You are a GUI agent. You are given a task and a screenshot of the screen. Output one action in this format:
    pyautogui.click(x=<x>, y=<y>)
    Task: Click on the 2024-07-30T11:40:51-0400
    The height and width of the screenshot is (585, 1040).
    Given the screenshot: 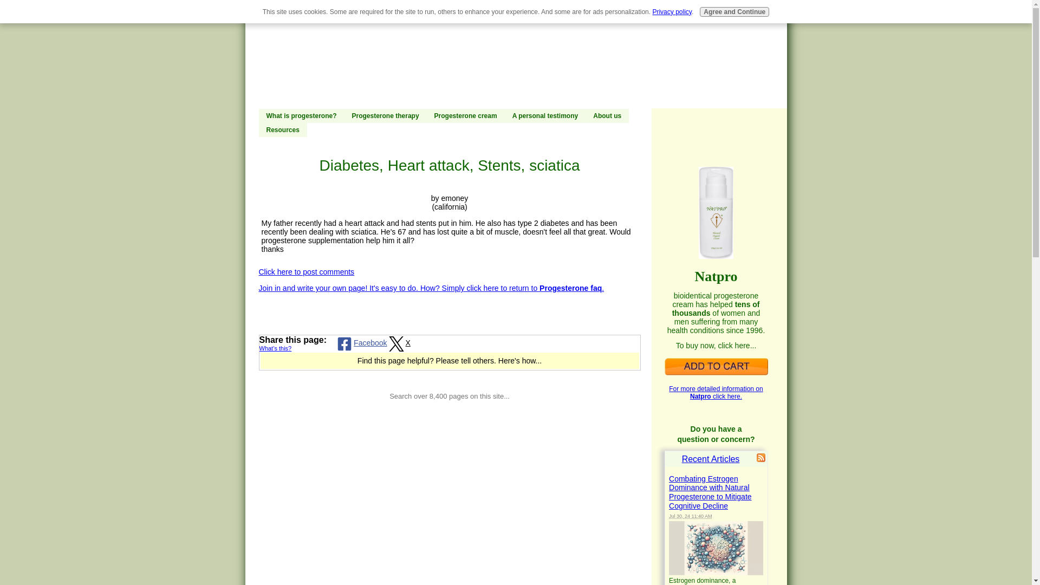 What is the action you would take?
    pyautogui.click(x=690, y=516)
    